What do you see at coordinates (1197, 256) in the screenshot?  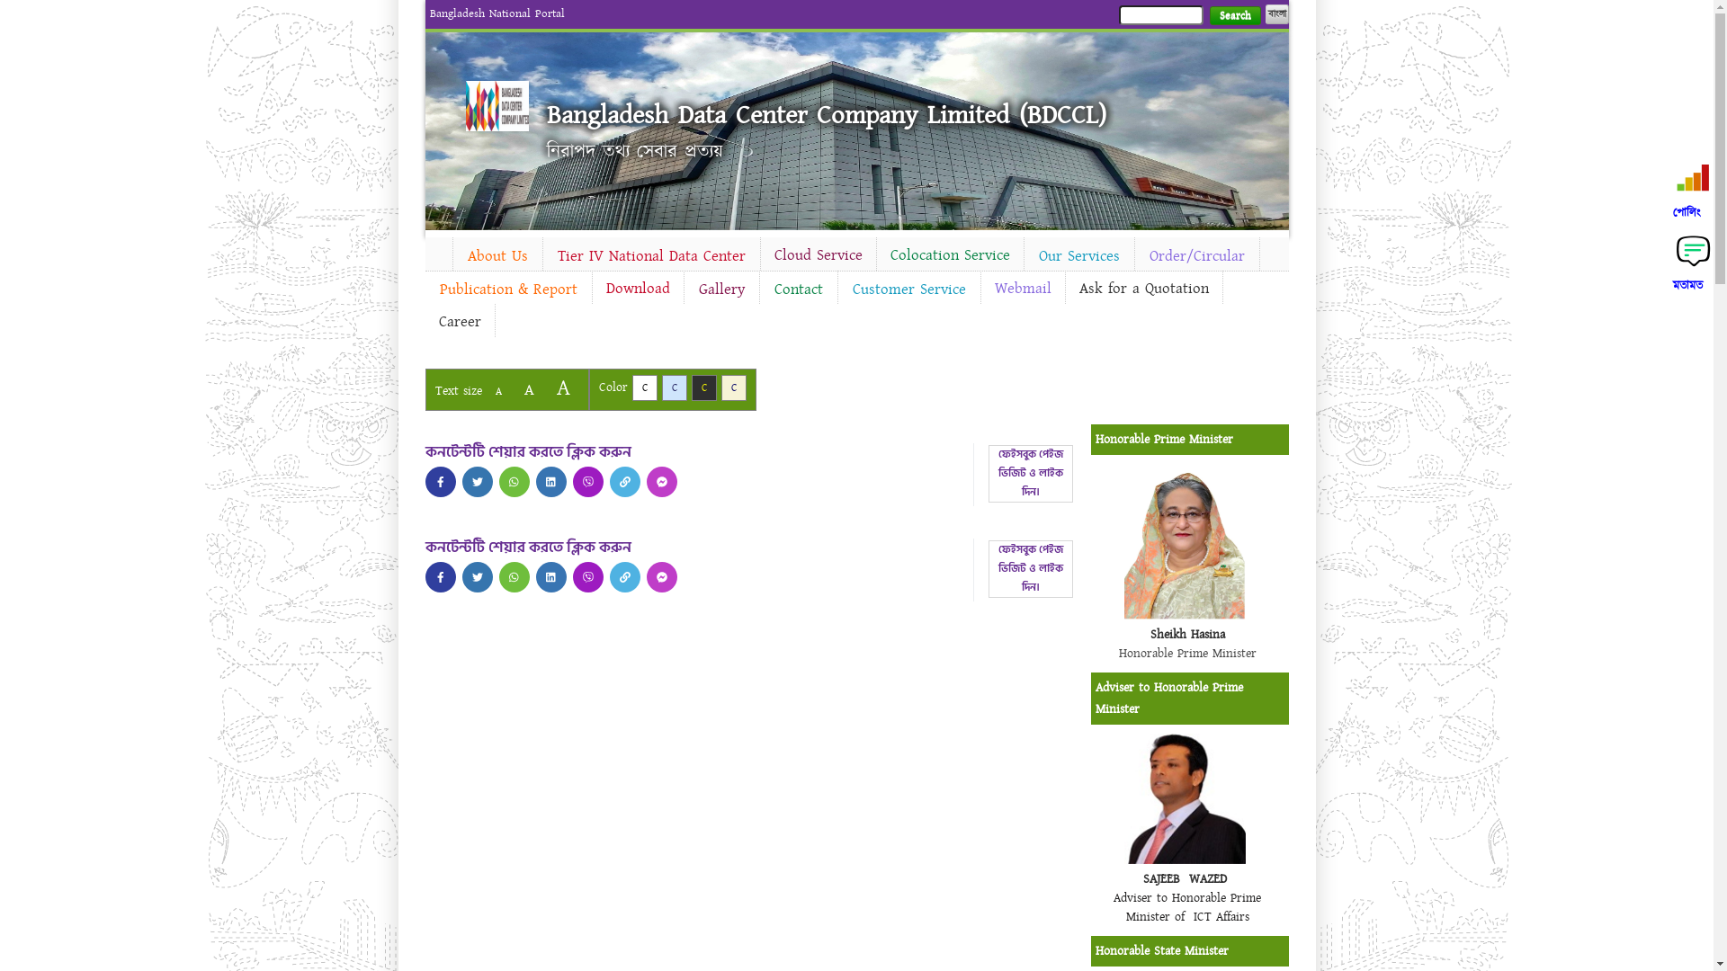 I see `Order/Circular` at bounding box center [1197, 256].